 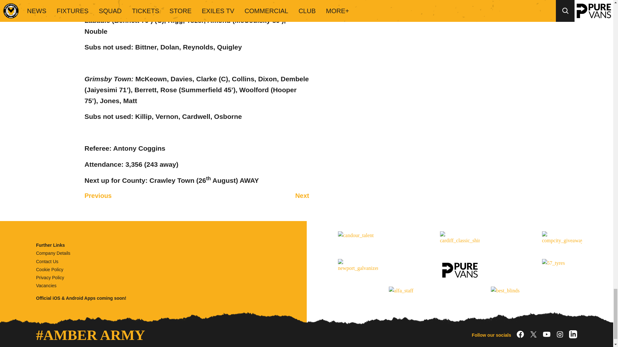 I want to click on Best Blinds, so click(x=510, y=298).